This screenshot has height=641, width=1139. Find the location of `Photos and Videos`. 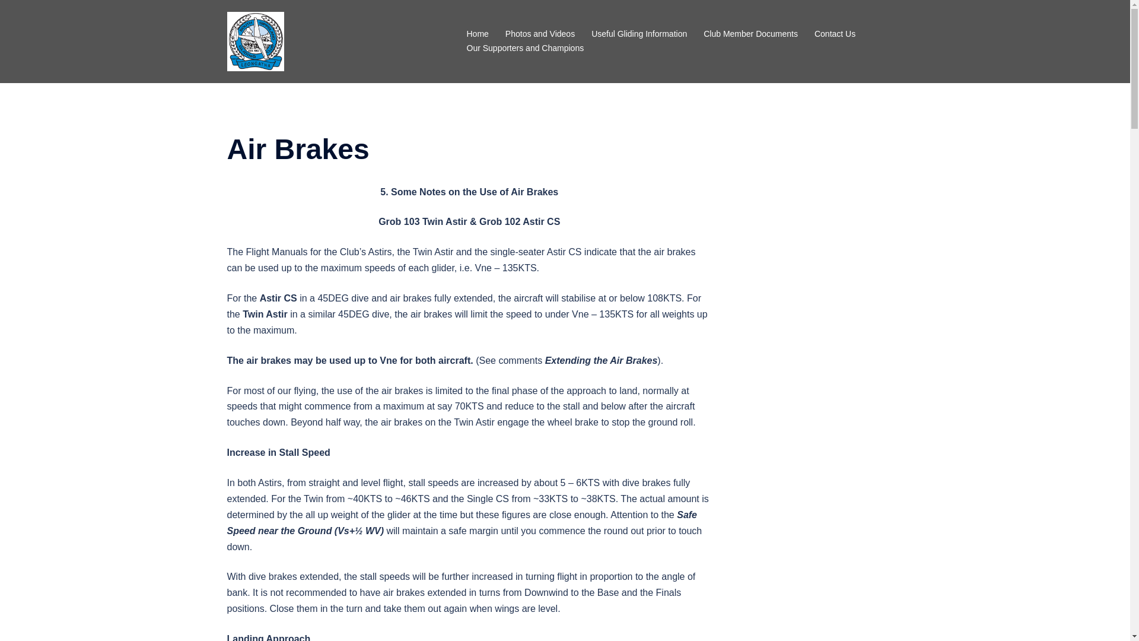

Photos and Videos is located at coordinates (540, 34).